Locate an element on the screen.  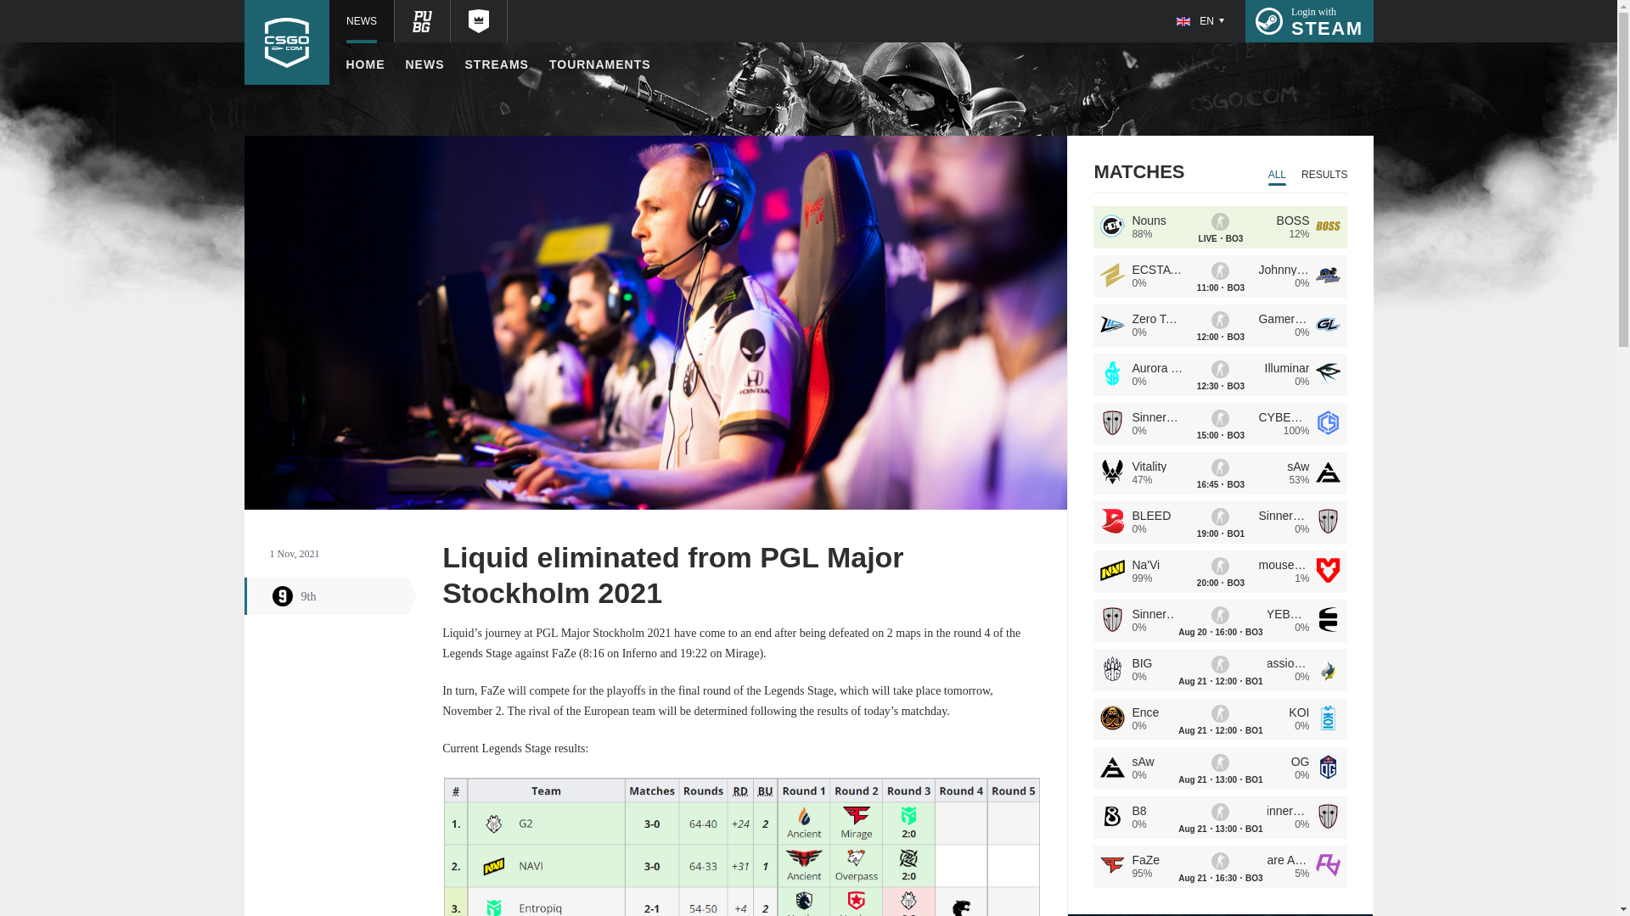
TOURNAMENTS is located at coordinates (1309, 20).